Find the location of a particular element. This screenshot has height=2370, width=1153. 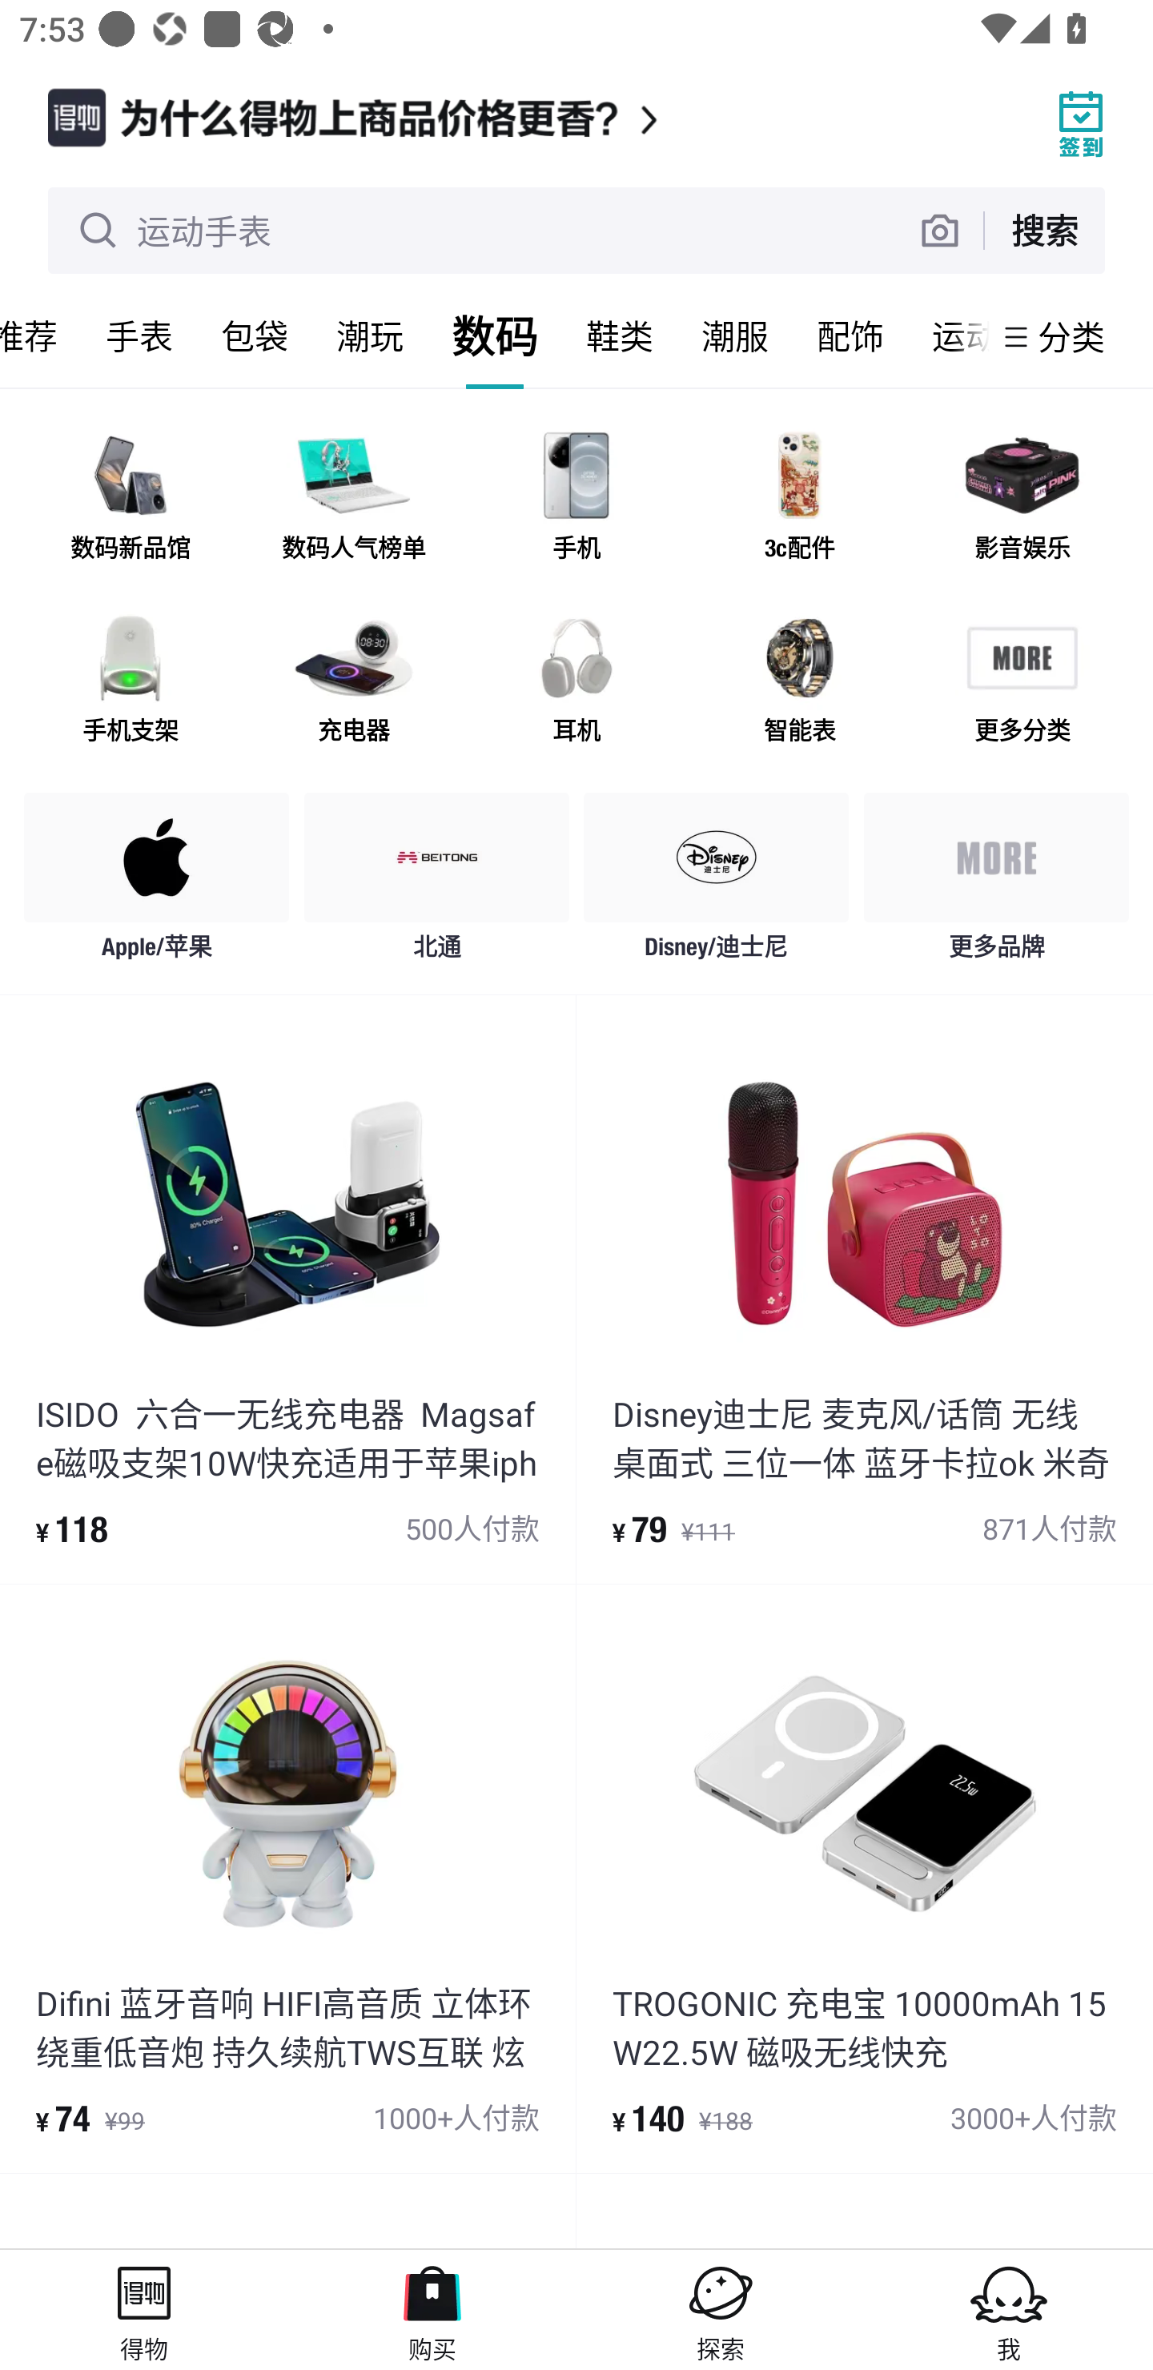

Disney/迪士尼 is located at coordinates (716, 882).